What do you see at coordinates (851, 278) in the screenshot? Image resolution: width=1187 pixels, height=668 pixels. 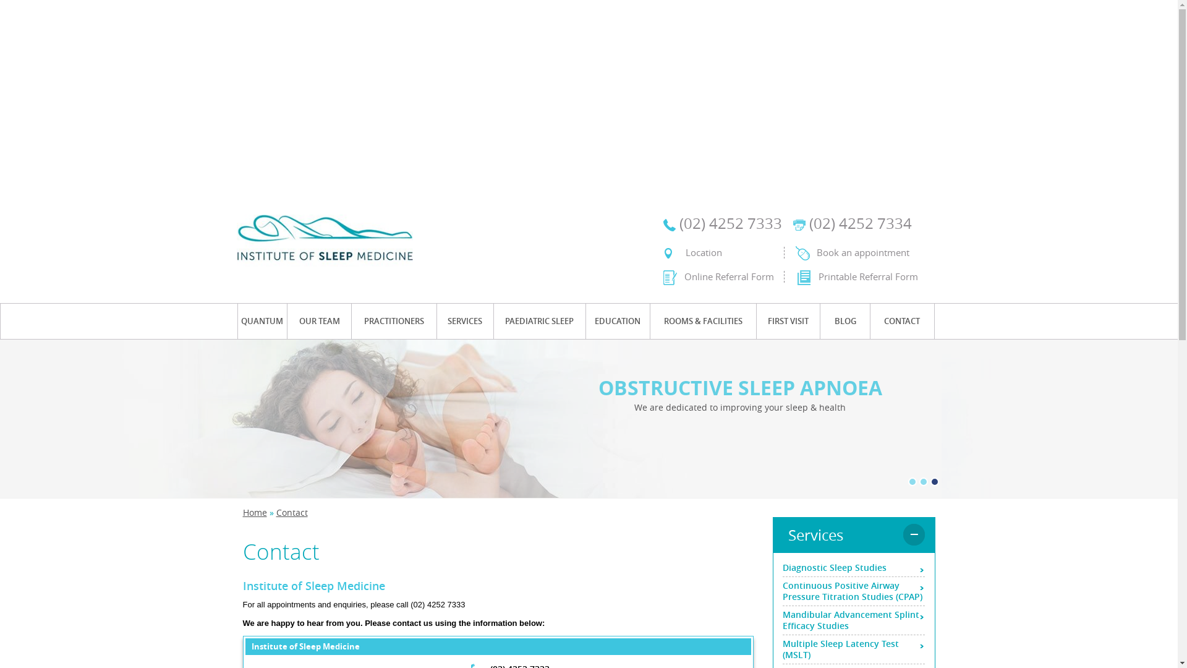 I see `Printable Referral Form` at bounding box center [851, 278].